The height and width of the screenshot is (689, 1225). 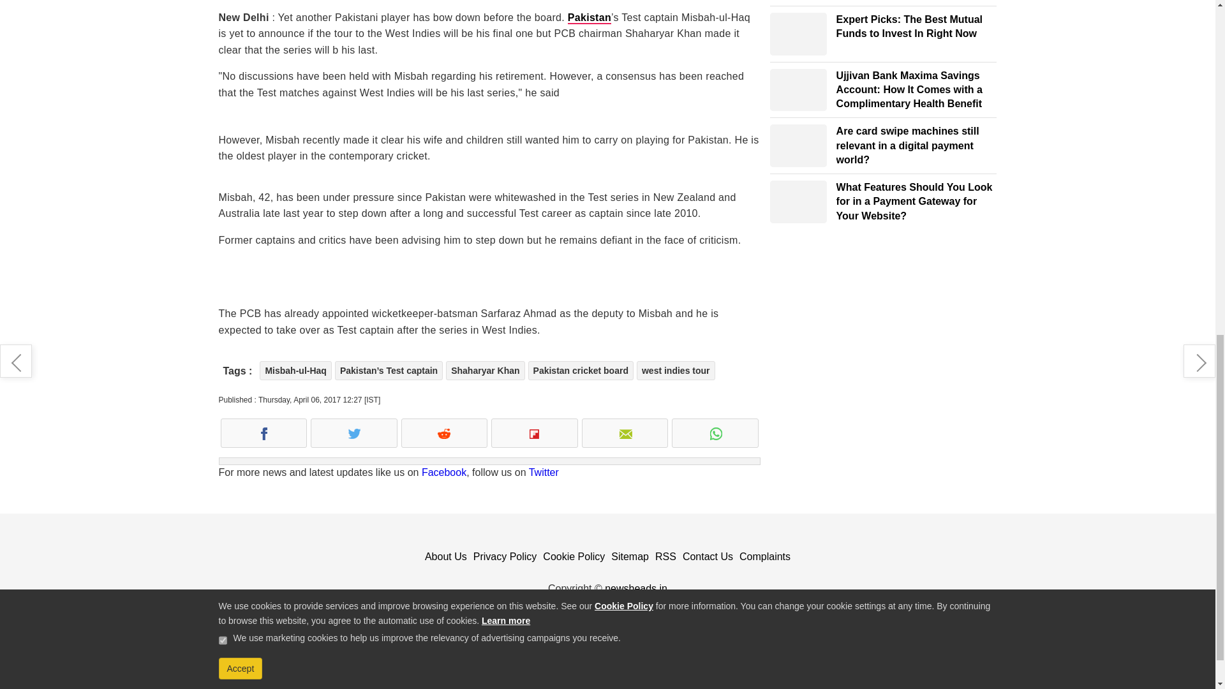 I want to click on Shaharyar Khan, so click(x=485, y=370).